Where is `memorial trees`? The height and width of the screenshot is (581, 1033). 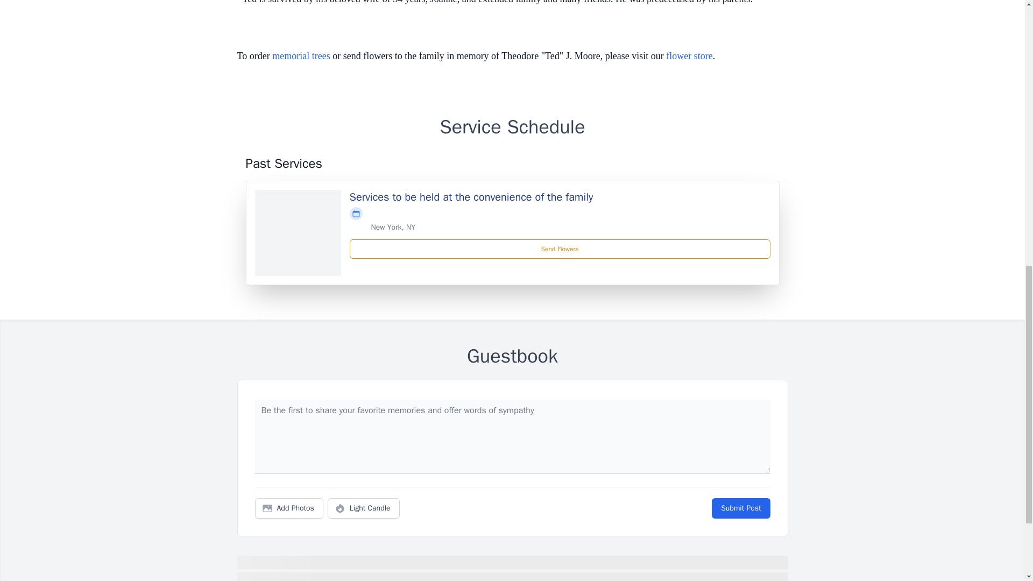
memorial trees is located at coordinates (301, 56).